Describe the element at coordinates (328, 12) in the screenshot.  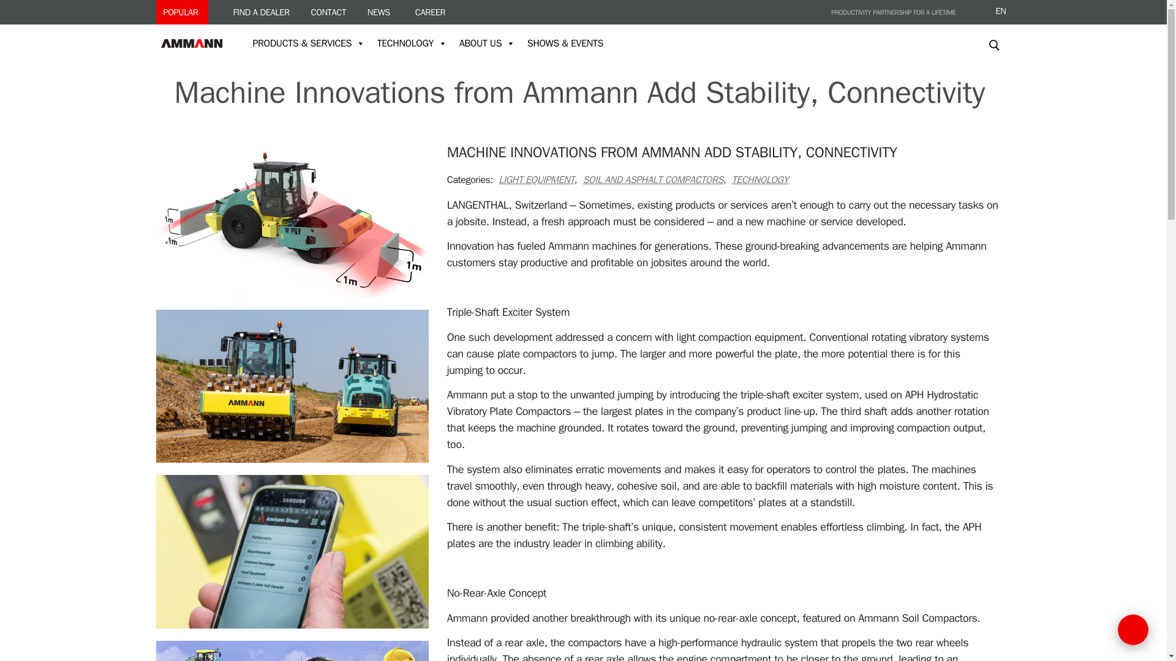
I see `CONTACT` at that location.